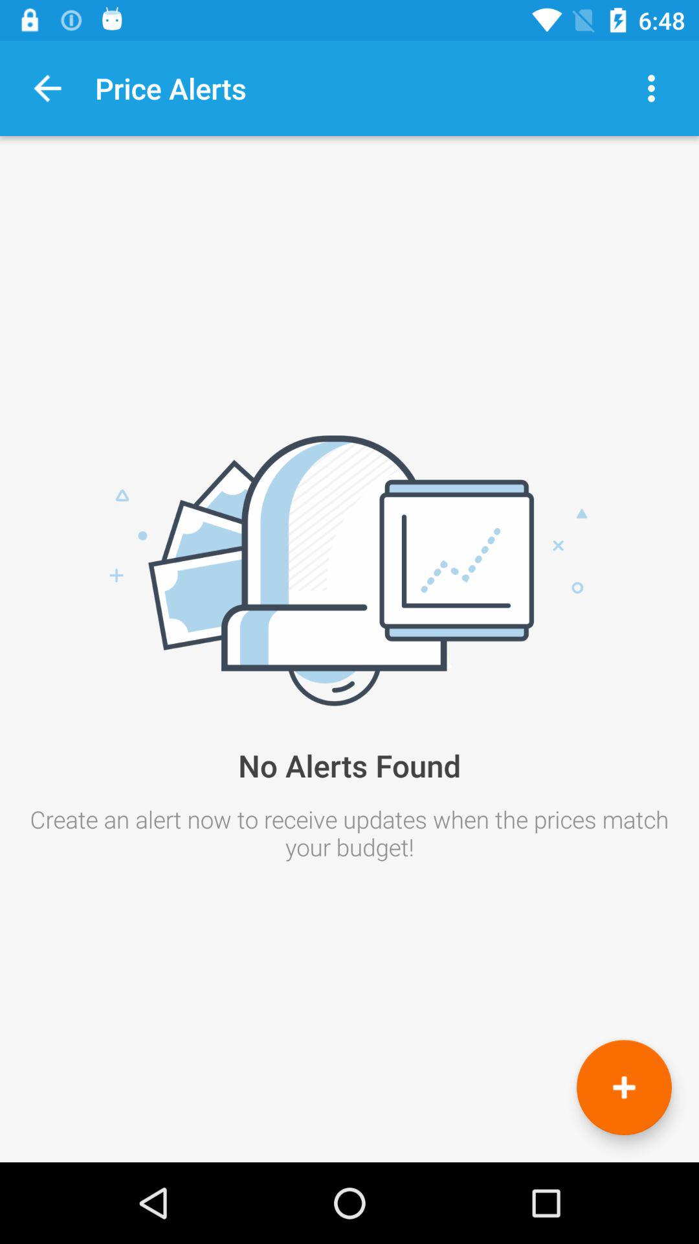  I want to click on open item next to the price alerts, so click(651, 88).